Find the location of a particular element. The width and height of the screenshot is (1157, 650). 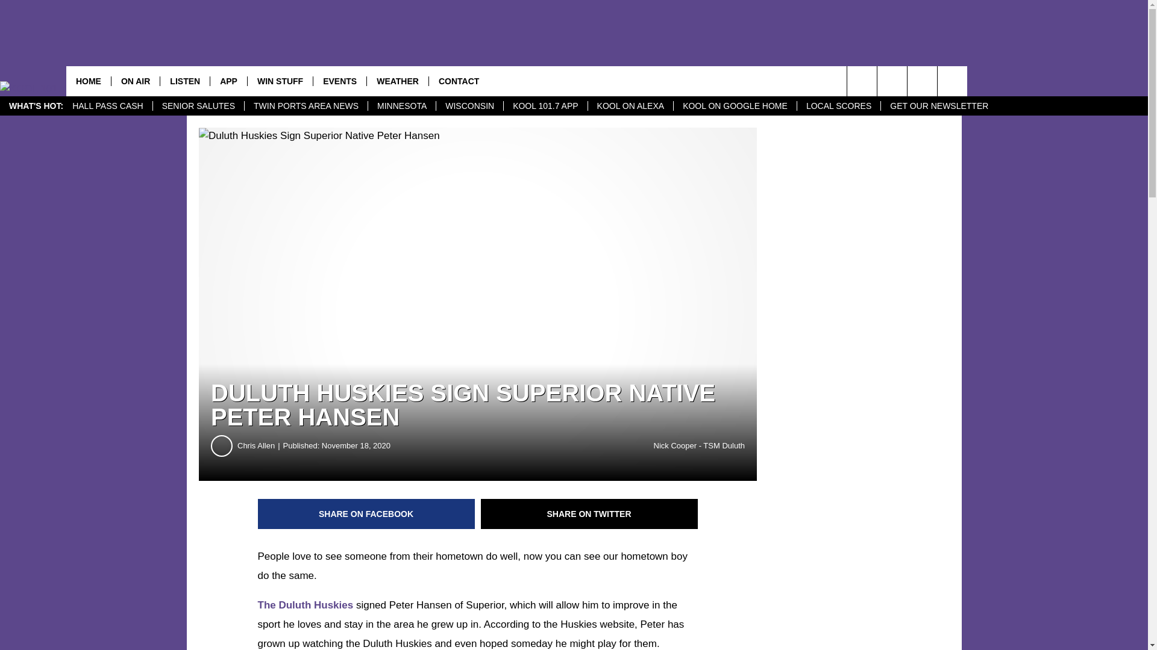

HALL PASS CASH is located at coordinates (108, 106).